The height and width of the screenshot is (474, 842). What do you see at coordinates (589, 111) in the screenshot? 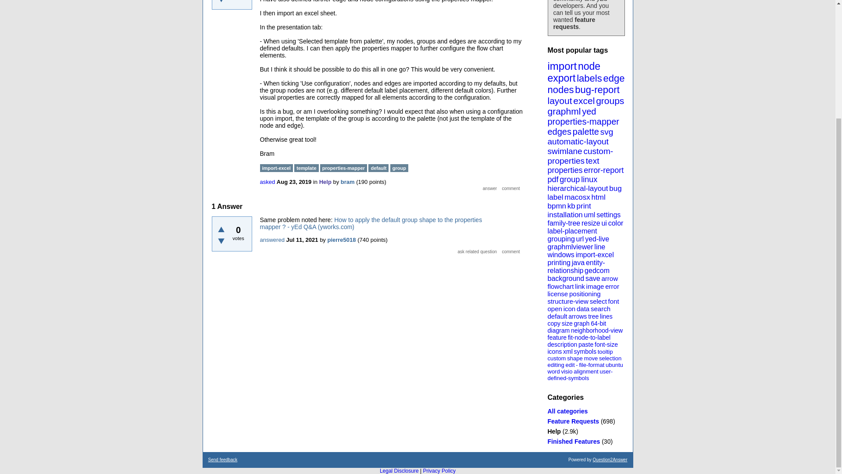
I see `yed` at bounding box center [589, 111].